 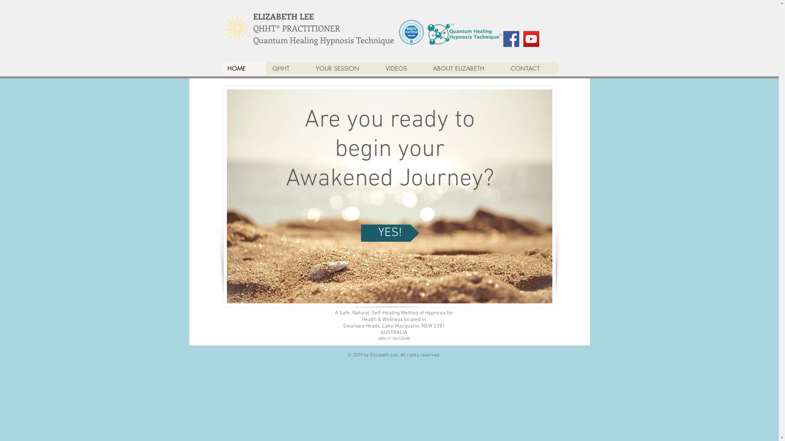 What do you see at coordinates (344, 69) in the screenshot?
I see `YOUR SESSION` at bounding box center [344, 69].